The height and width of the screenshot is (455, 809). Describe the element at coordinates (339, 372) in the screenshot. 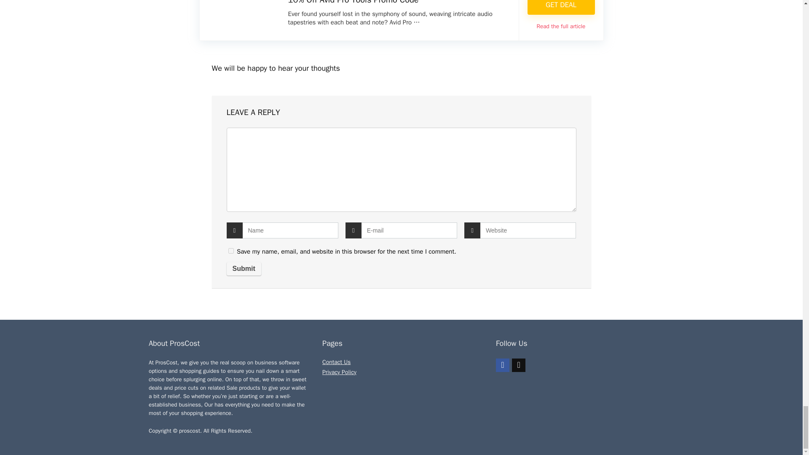

I see `Privacy Policy` at that location.